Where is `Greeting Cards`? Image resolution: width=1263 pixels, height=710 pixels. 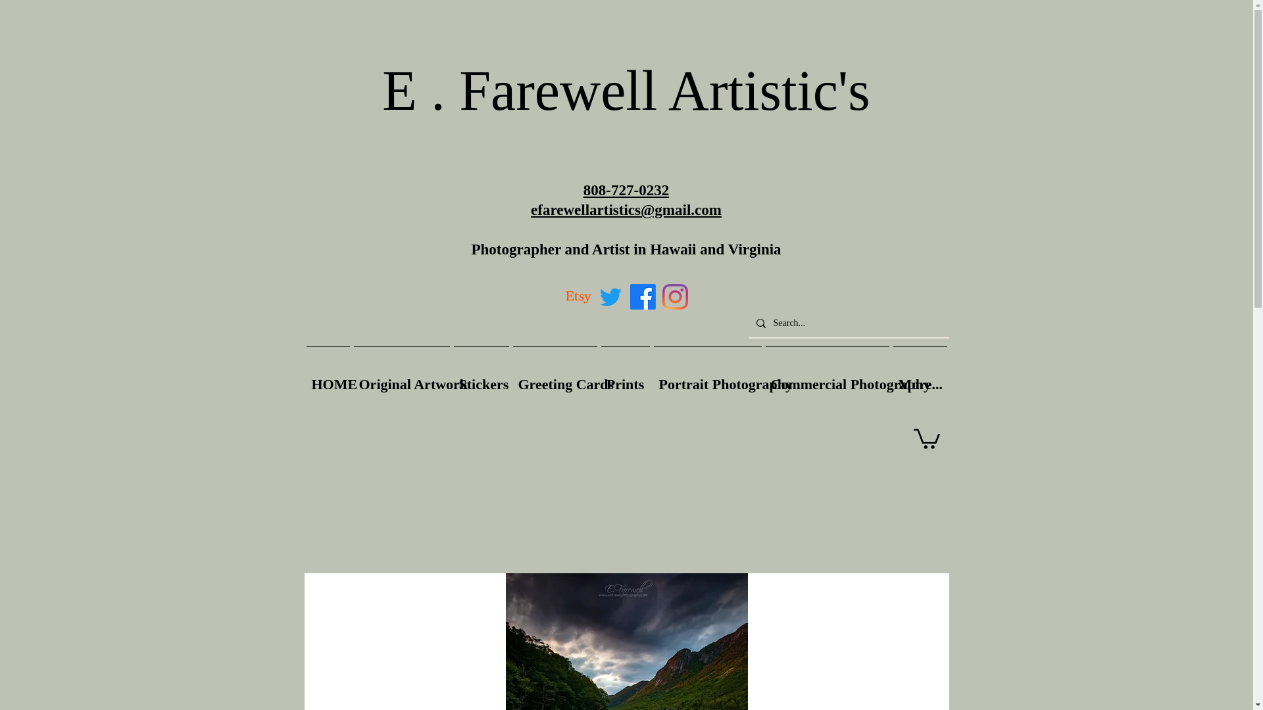
Greeting Cards is located at coordinates (554, 379).